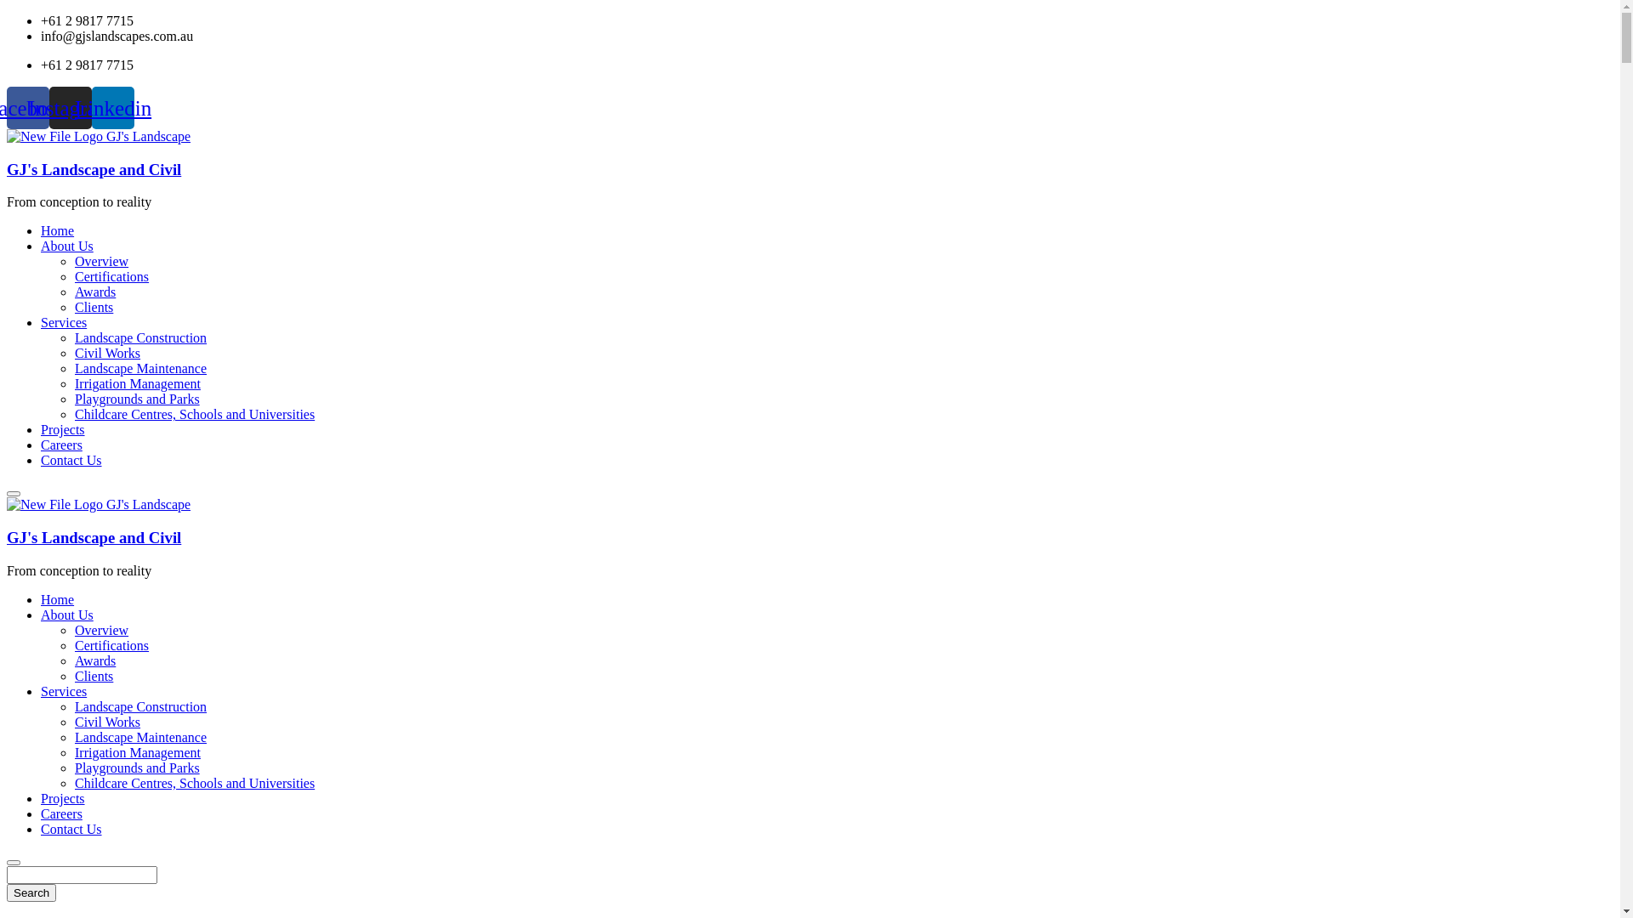 The image size is (1633, 918). What do you see at coordinates (58, 231) in the screenshot?
I see `Home` at bounding box center [58, 231].